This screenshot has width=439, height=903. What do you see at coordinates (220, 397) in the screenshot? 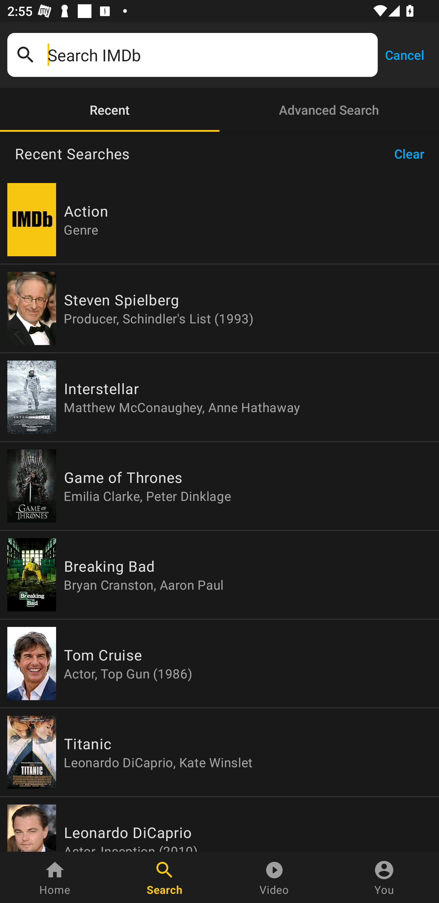
I see `Interstellar Matthew McConaughey, Anne Hathaway` at bounding box center [220, 397].